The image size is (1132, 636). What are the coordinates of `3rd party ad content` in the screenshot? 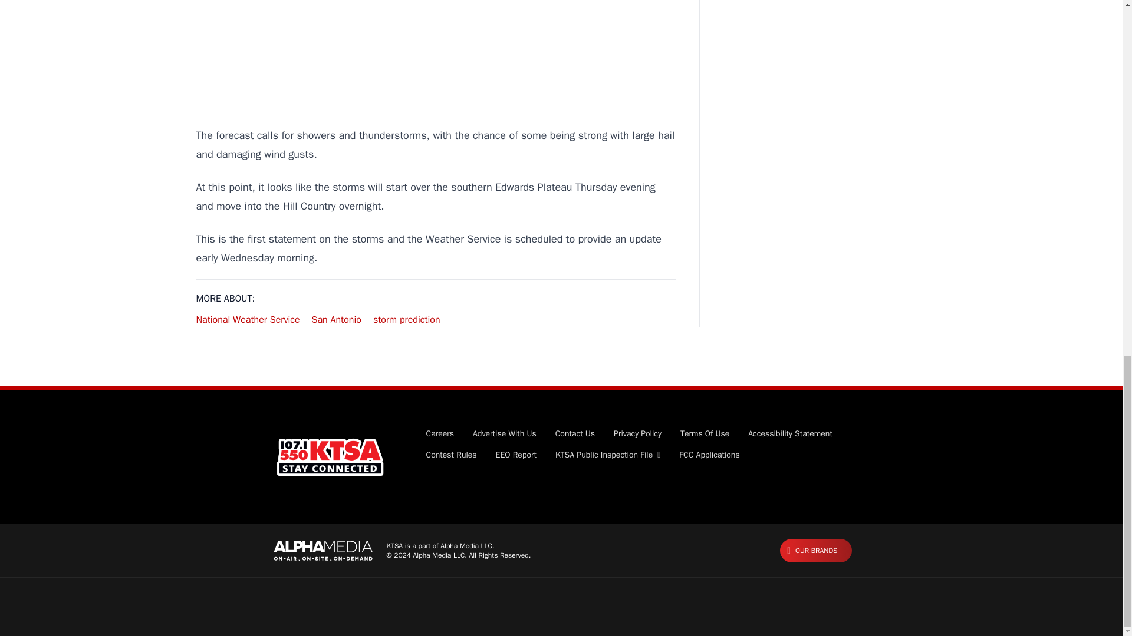 It's located at (435, 51).